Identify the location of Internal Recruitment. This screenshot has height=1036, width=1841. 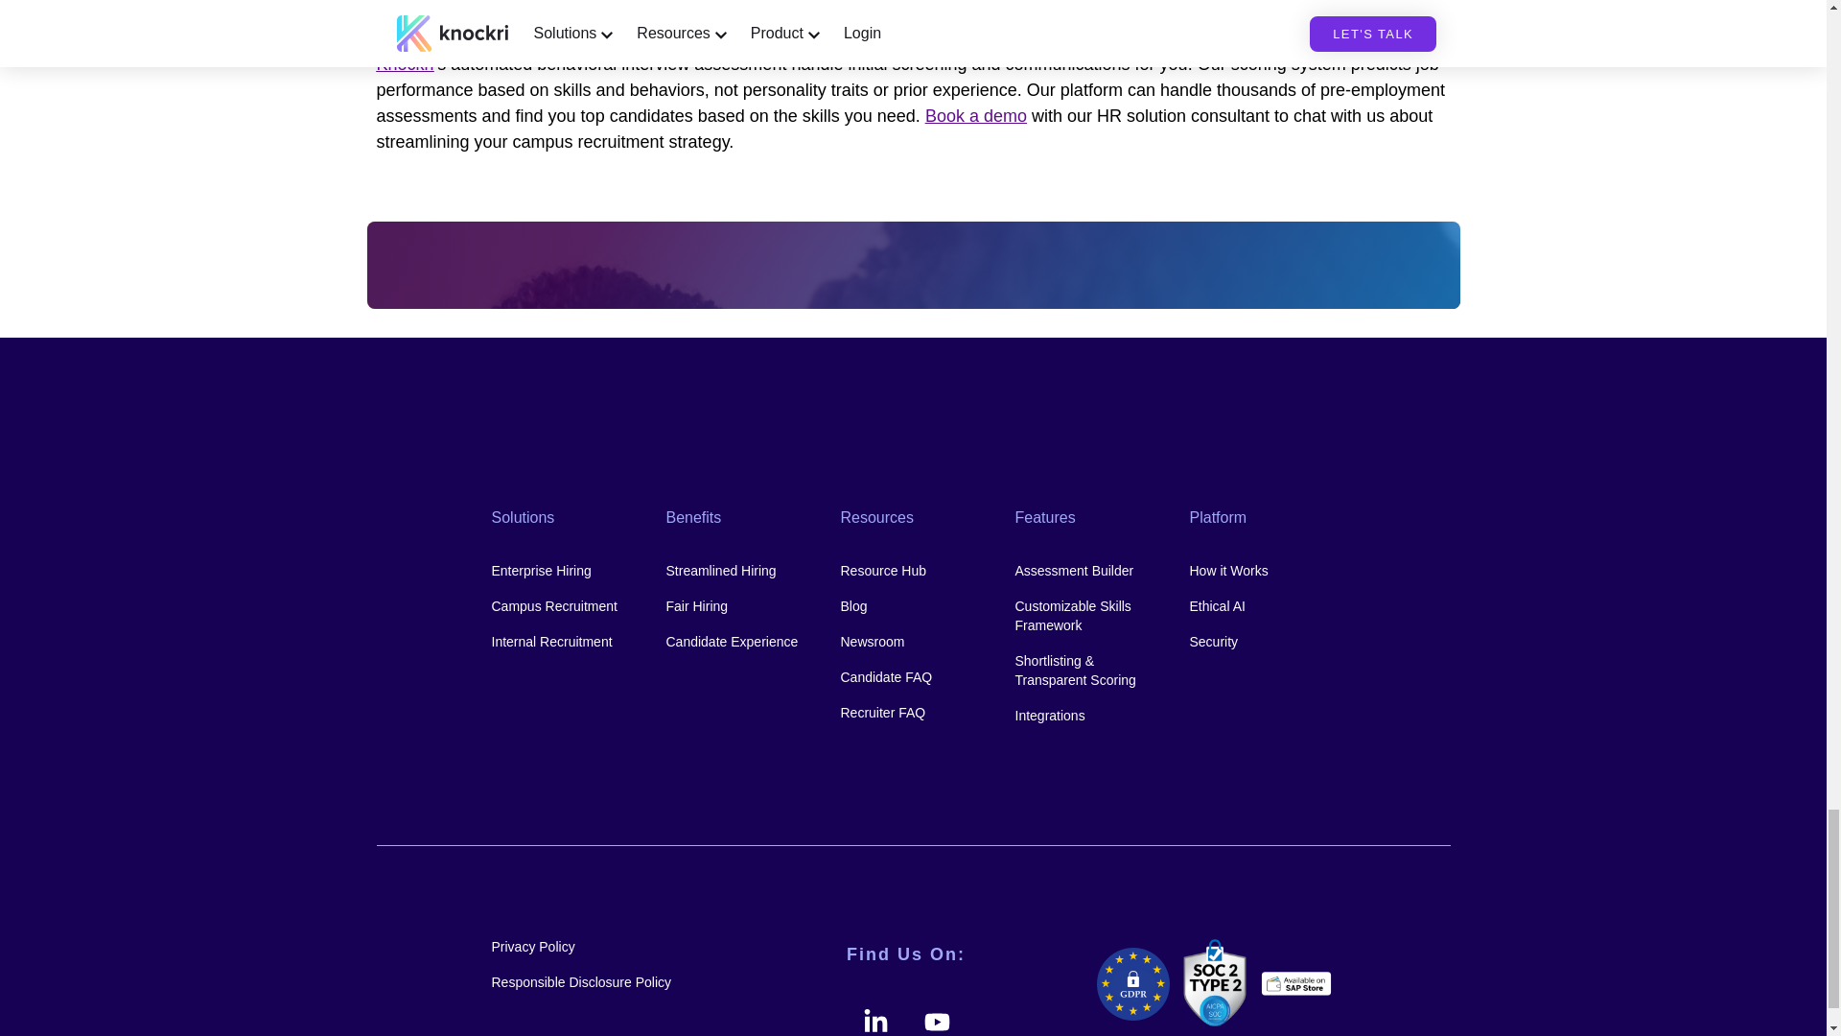
(564, 641).